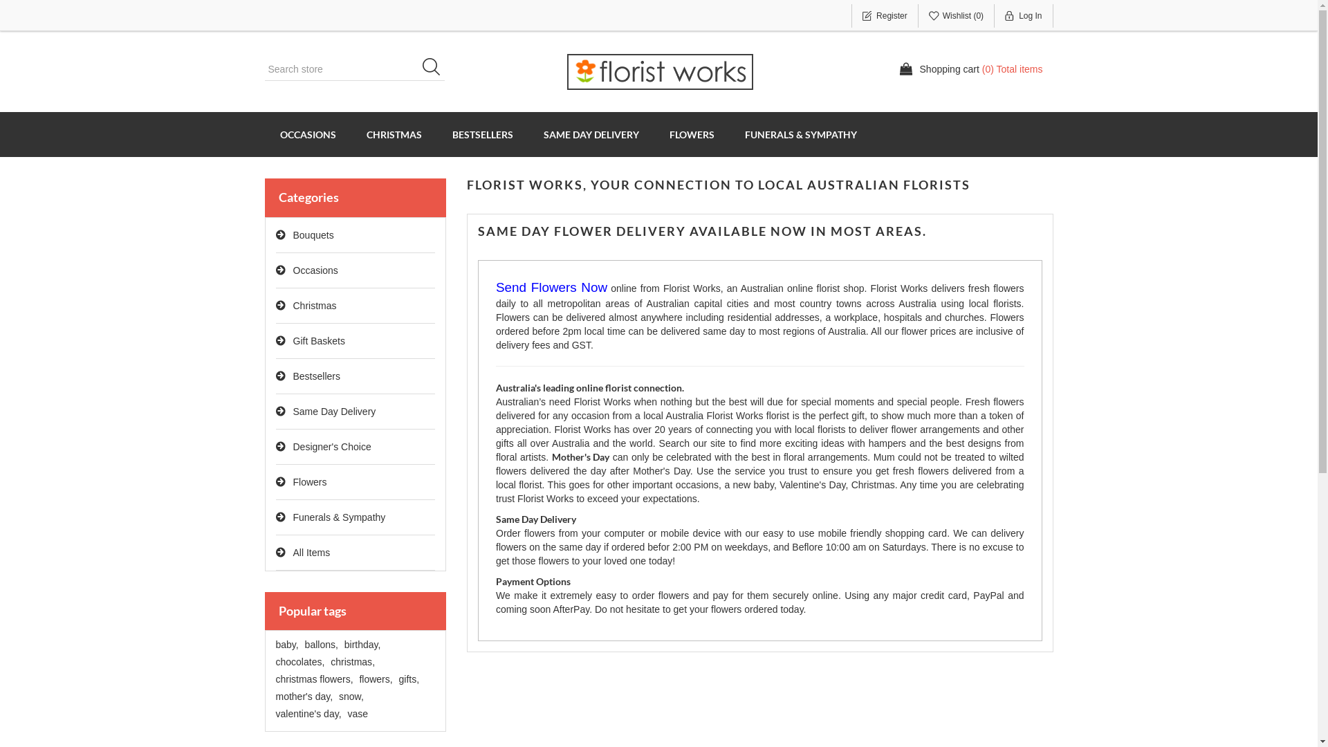 The height and width of the screenshot is (747, 1328). I want to click on Designer's Choice, so click(356, 447).